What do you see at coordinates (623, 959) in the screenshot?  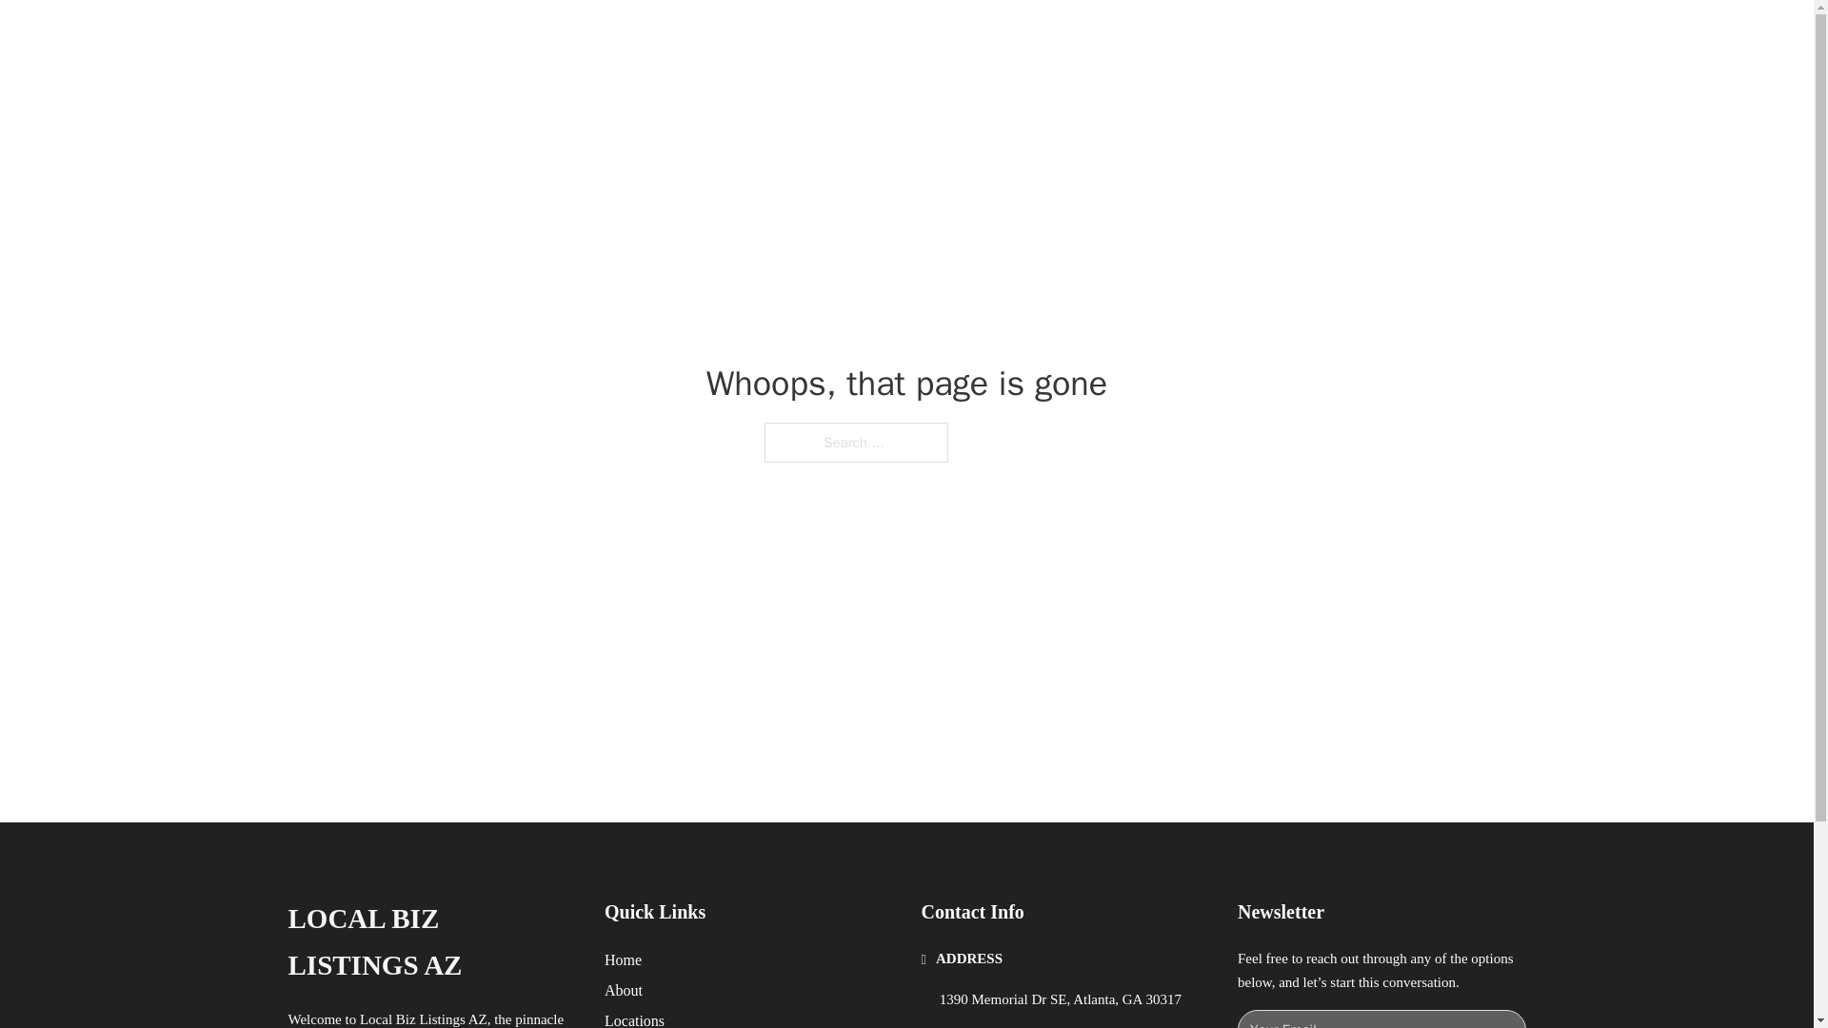 I see `Home` at bounding box center [623, 959].